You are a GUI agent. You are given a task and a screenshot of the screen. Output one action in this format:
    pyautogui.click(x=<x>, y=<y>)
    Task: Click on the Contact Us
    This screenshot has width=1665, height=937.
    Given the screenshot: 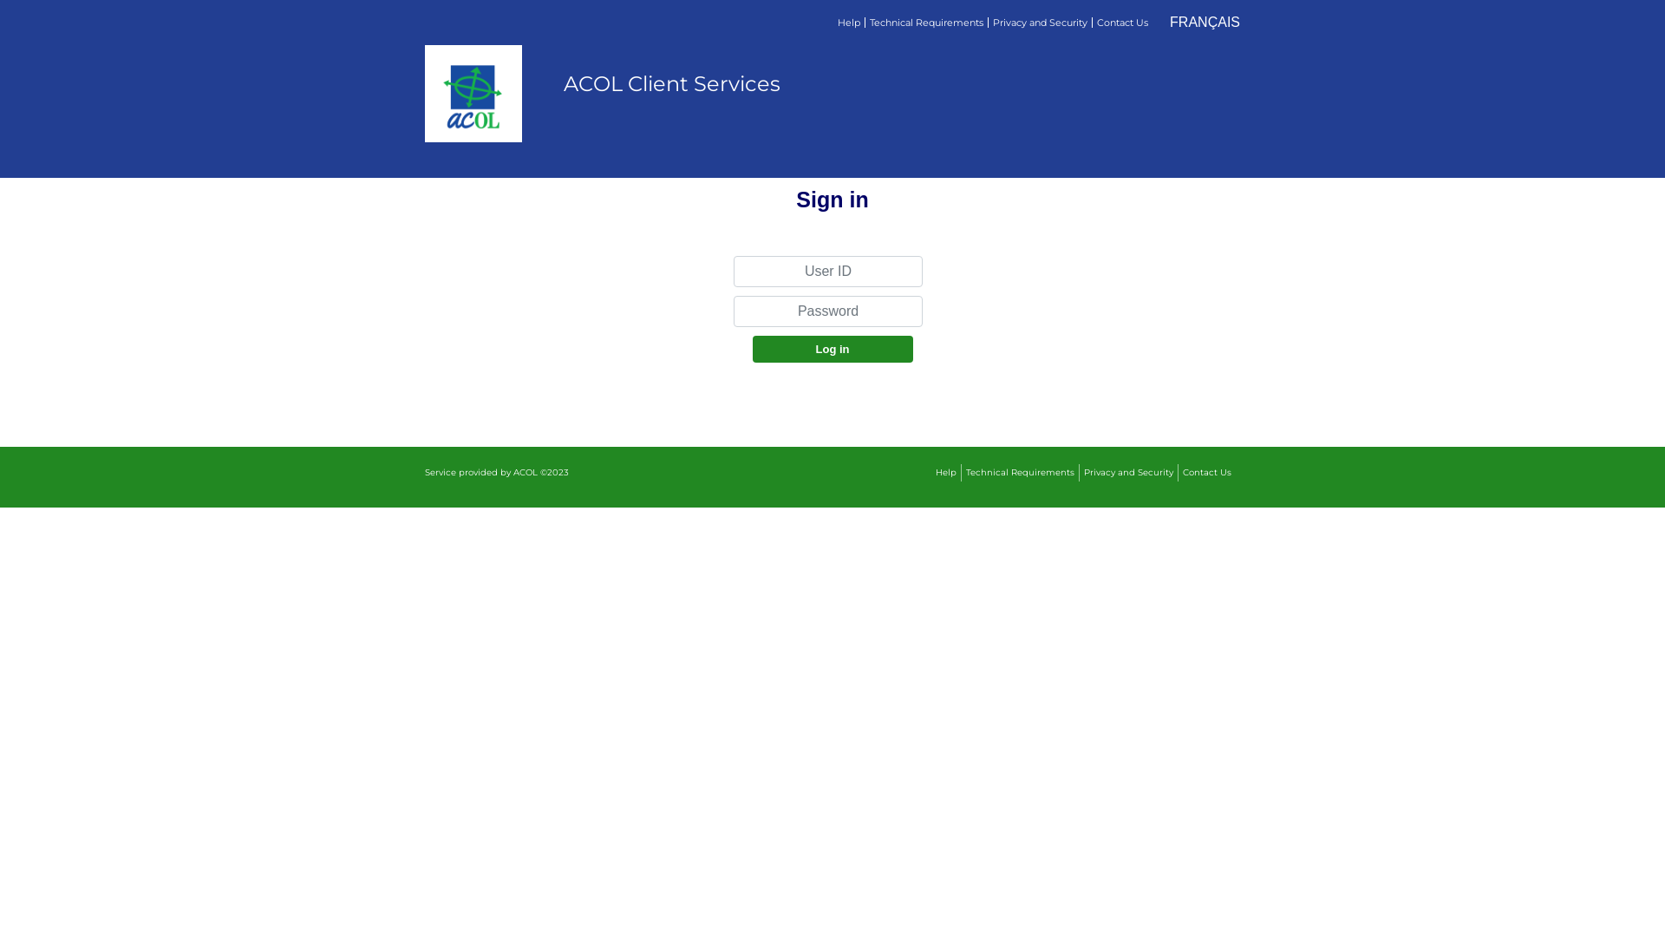 What is the action you would take?
    pyautogui.click(x=1209, y=473)
    